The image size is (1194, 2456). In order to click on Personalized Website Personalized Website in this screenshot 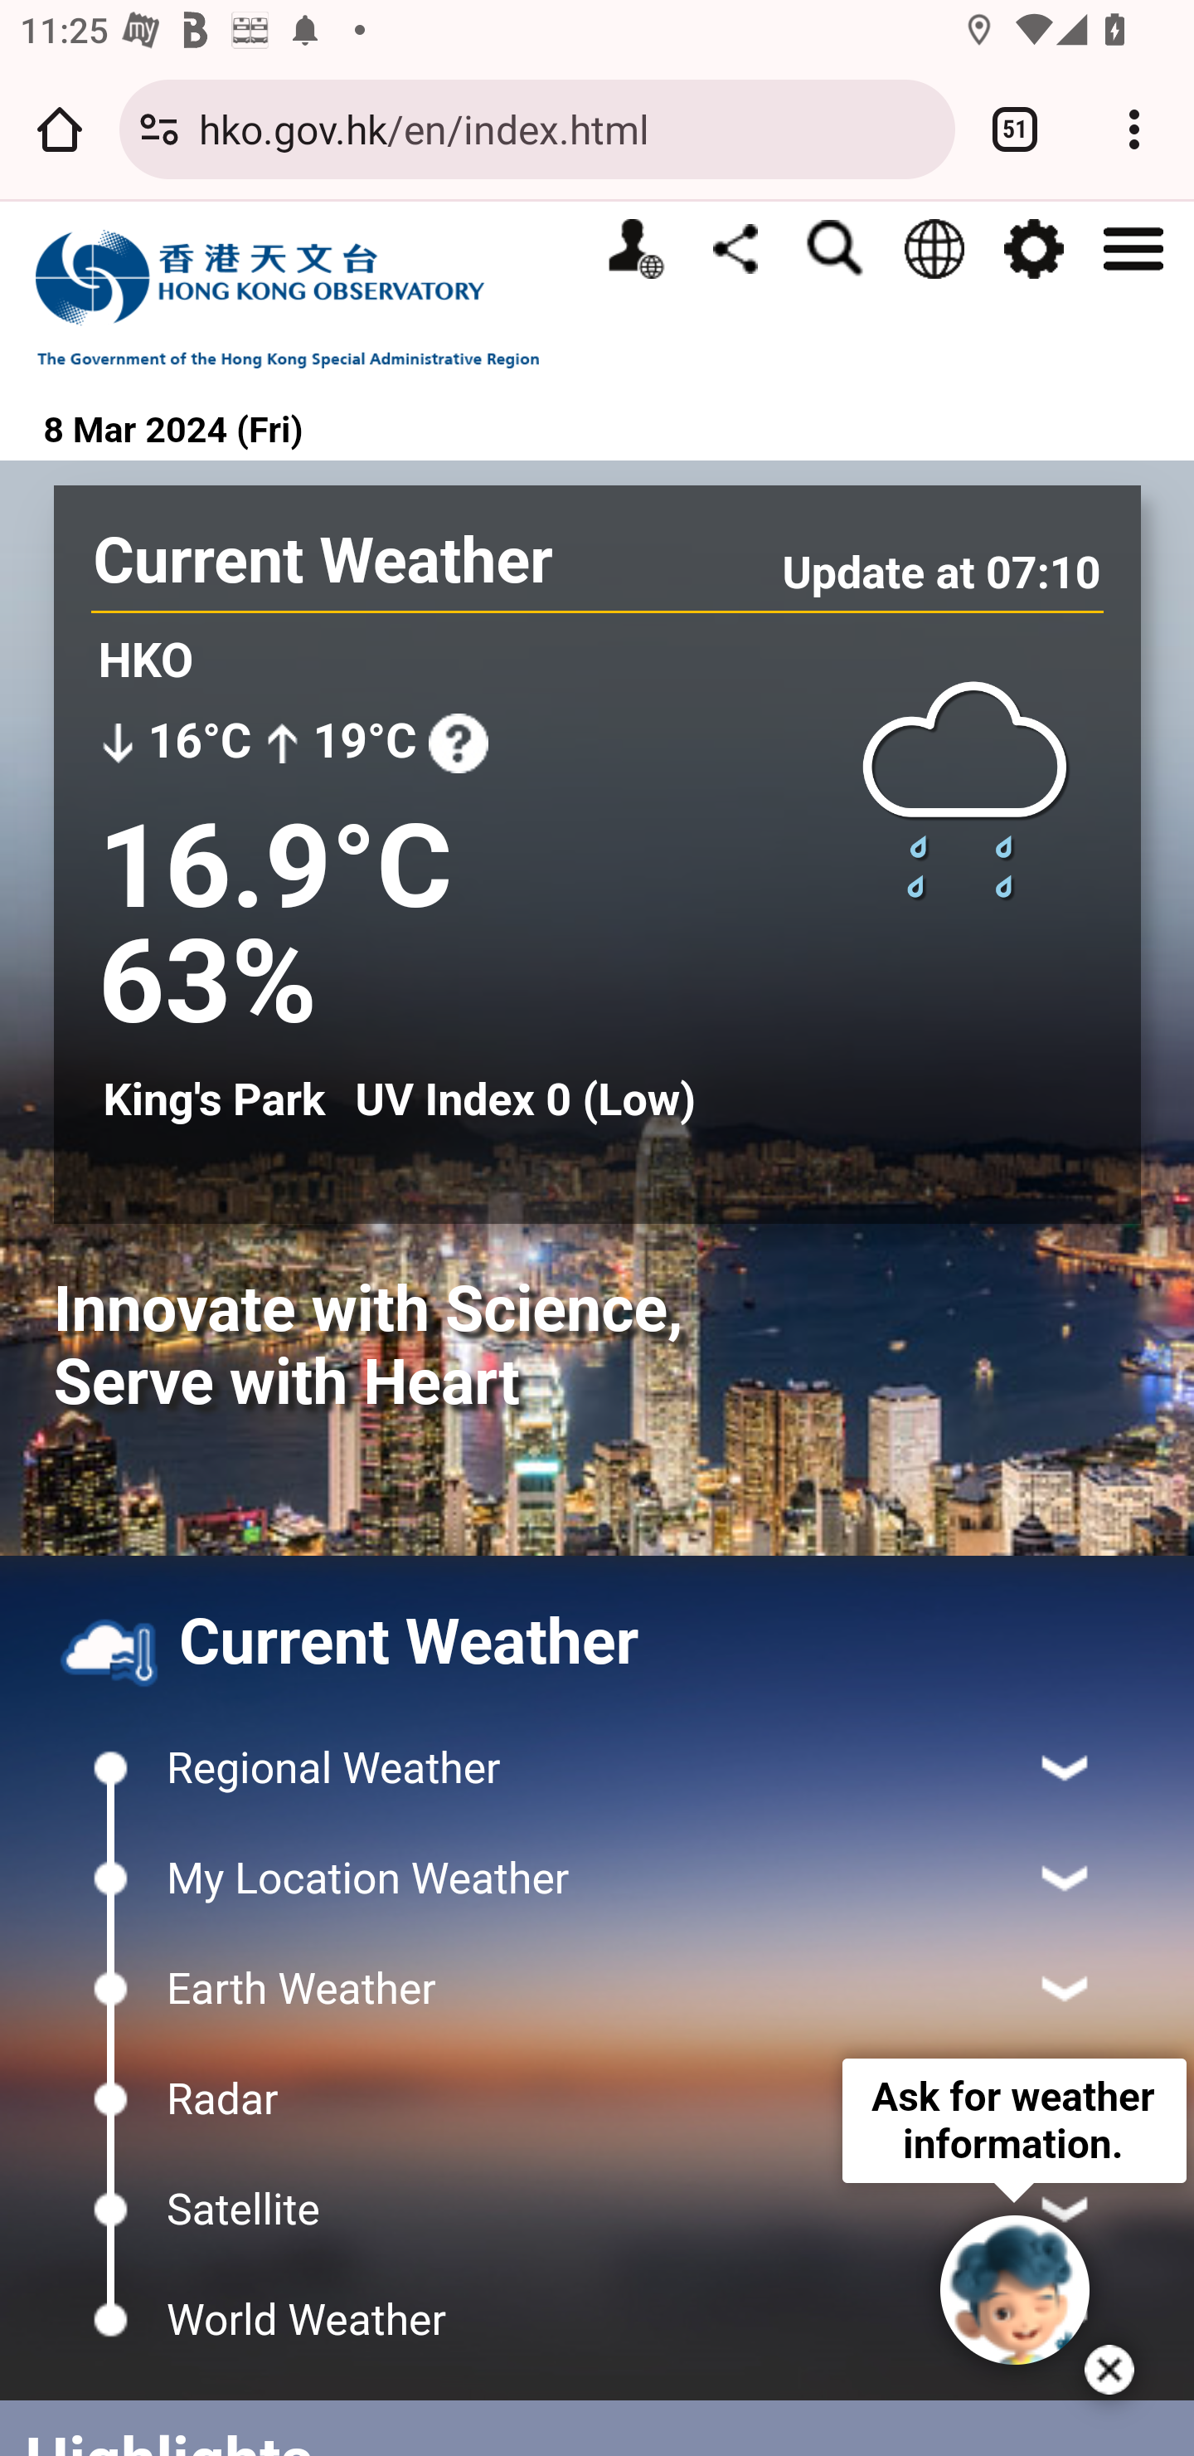, I will do `click(635, 249)`.